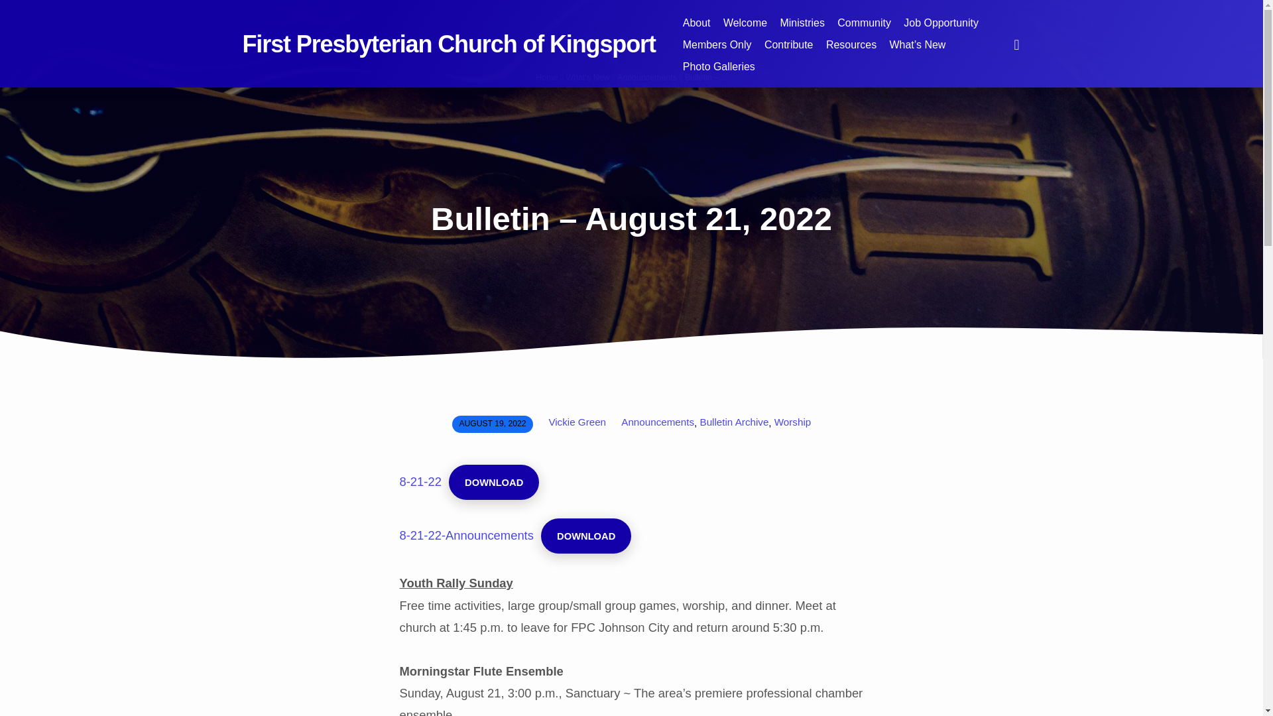  What do you see at coordinates (745, 29) in the screenshot?
I see `Welcome` at bounding box center [745, 29].